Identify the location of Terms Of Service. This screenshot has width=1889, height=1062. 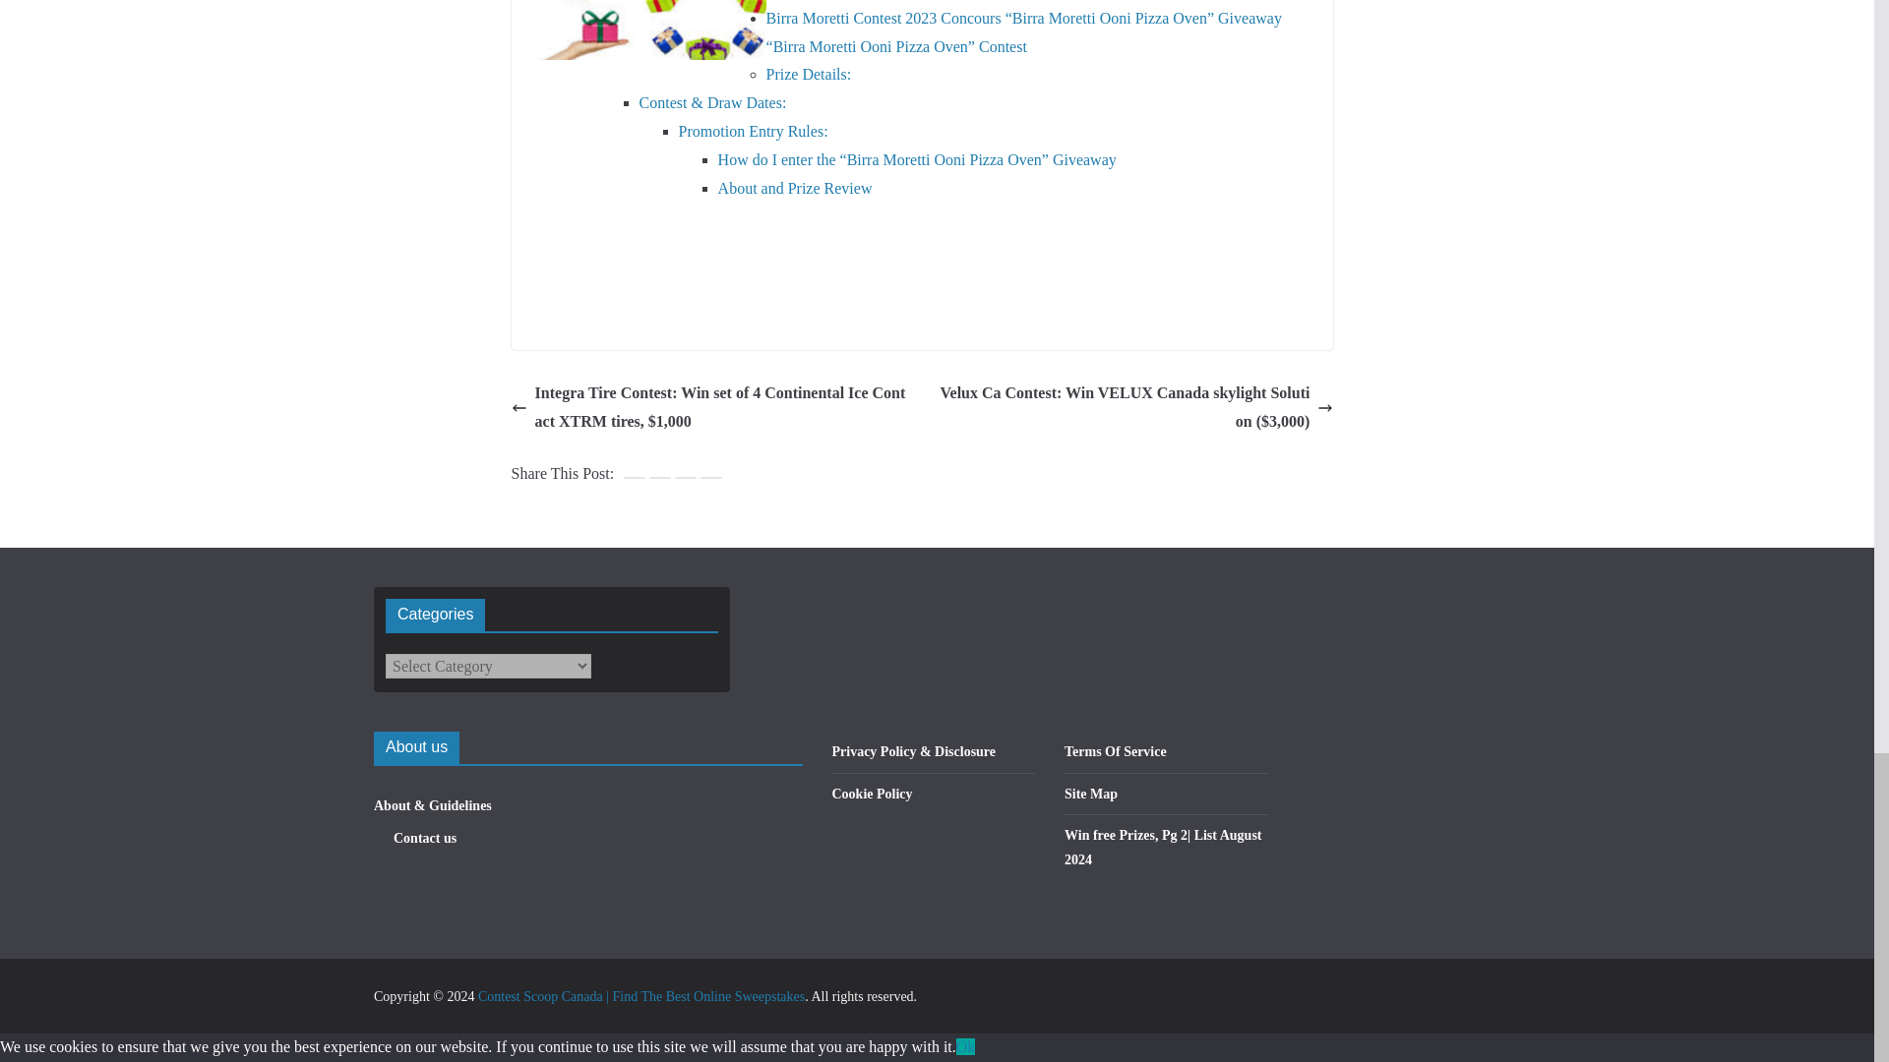
(1116, 751).